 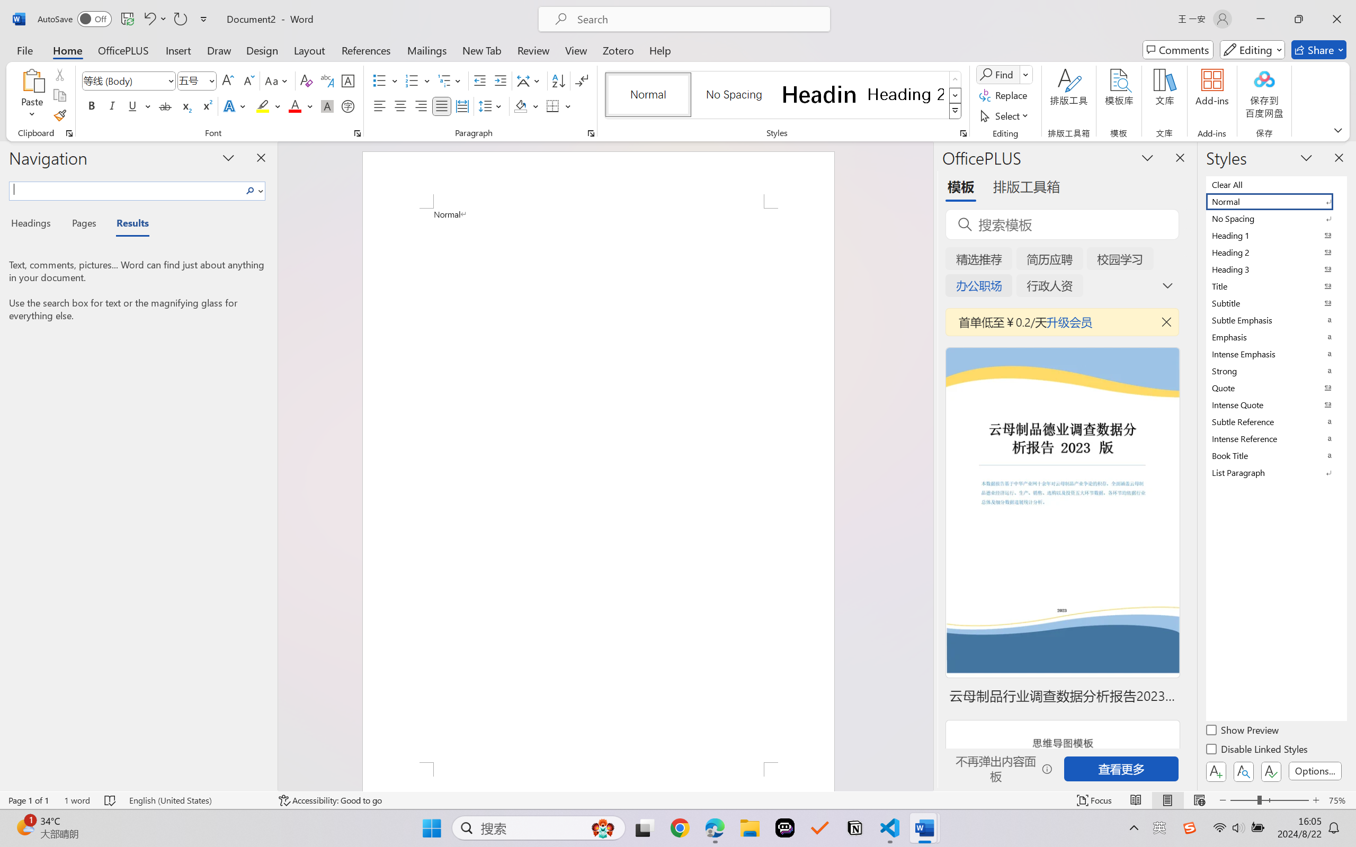 What do you see at coordinates (92, 106) in the screenshot?
I see `Bold` at bounding box center [92, 106].